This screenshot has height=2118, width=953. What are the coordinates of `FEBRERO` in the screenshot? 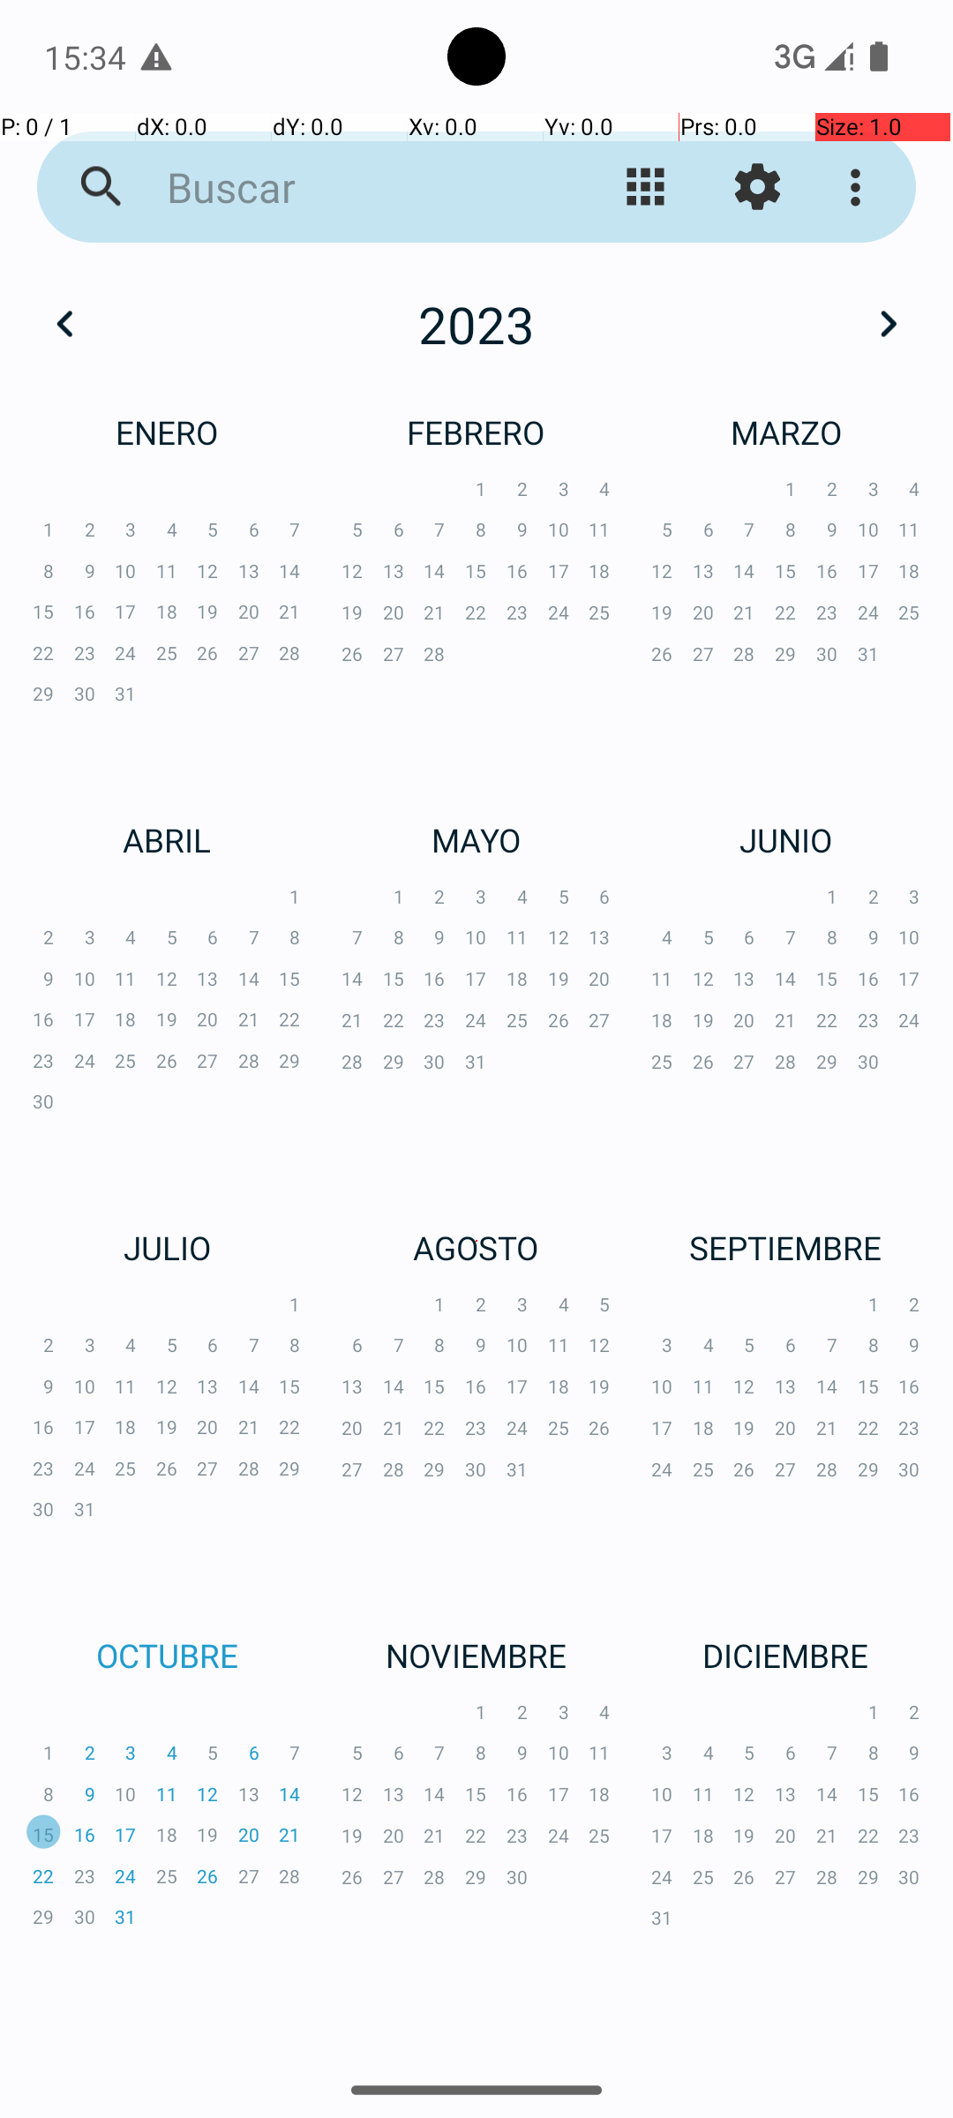 It's located at (476, 432).